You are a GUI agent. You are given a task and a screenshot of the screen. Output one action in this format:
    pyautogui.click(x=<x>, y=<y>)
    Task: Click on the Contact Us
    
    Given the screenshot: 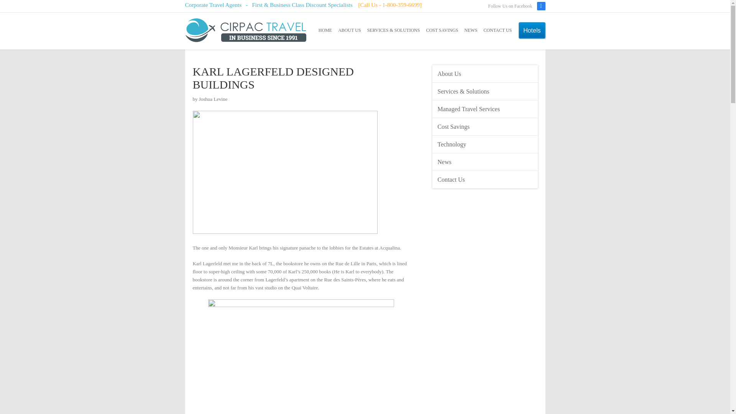 What is the action you would take?
    pyautogui.click(x=485, y=180)
    